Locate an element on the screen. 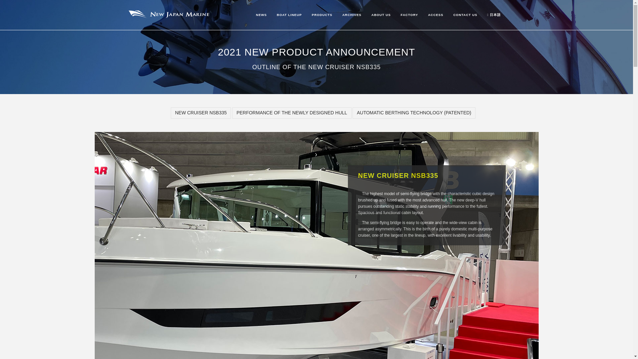 This screenshot has width=638, height=359. NEWS is located at coordinates (261, 30).